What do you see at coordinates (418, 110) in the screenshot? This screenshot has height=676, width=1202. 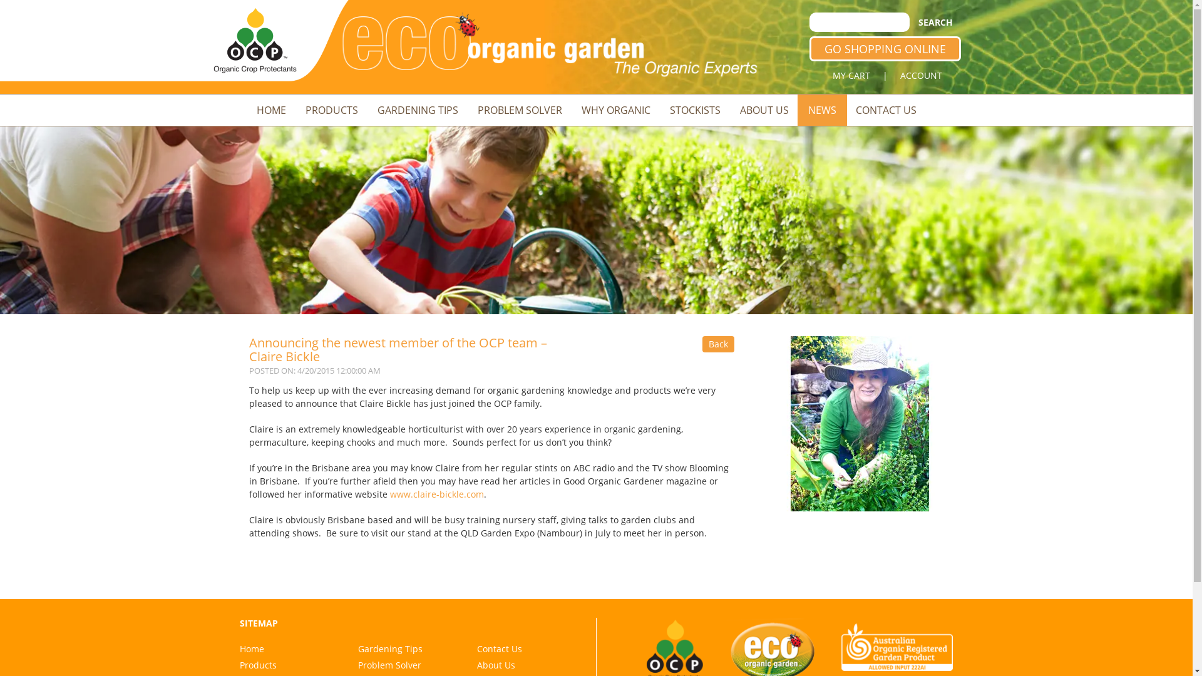 I see `GARDENING TIPS` at bounding box center [418, 110].